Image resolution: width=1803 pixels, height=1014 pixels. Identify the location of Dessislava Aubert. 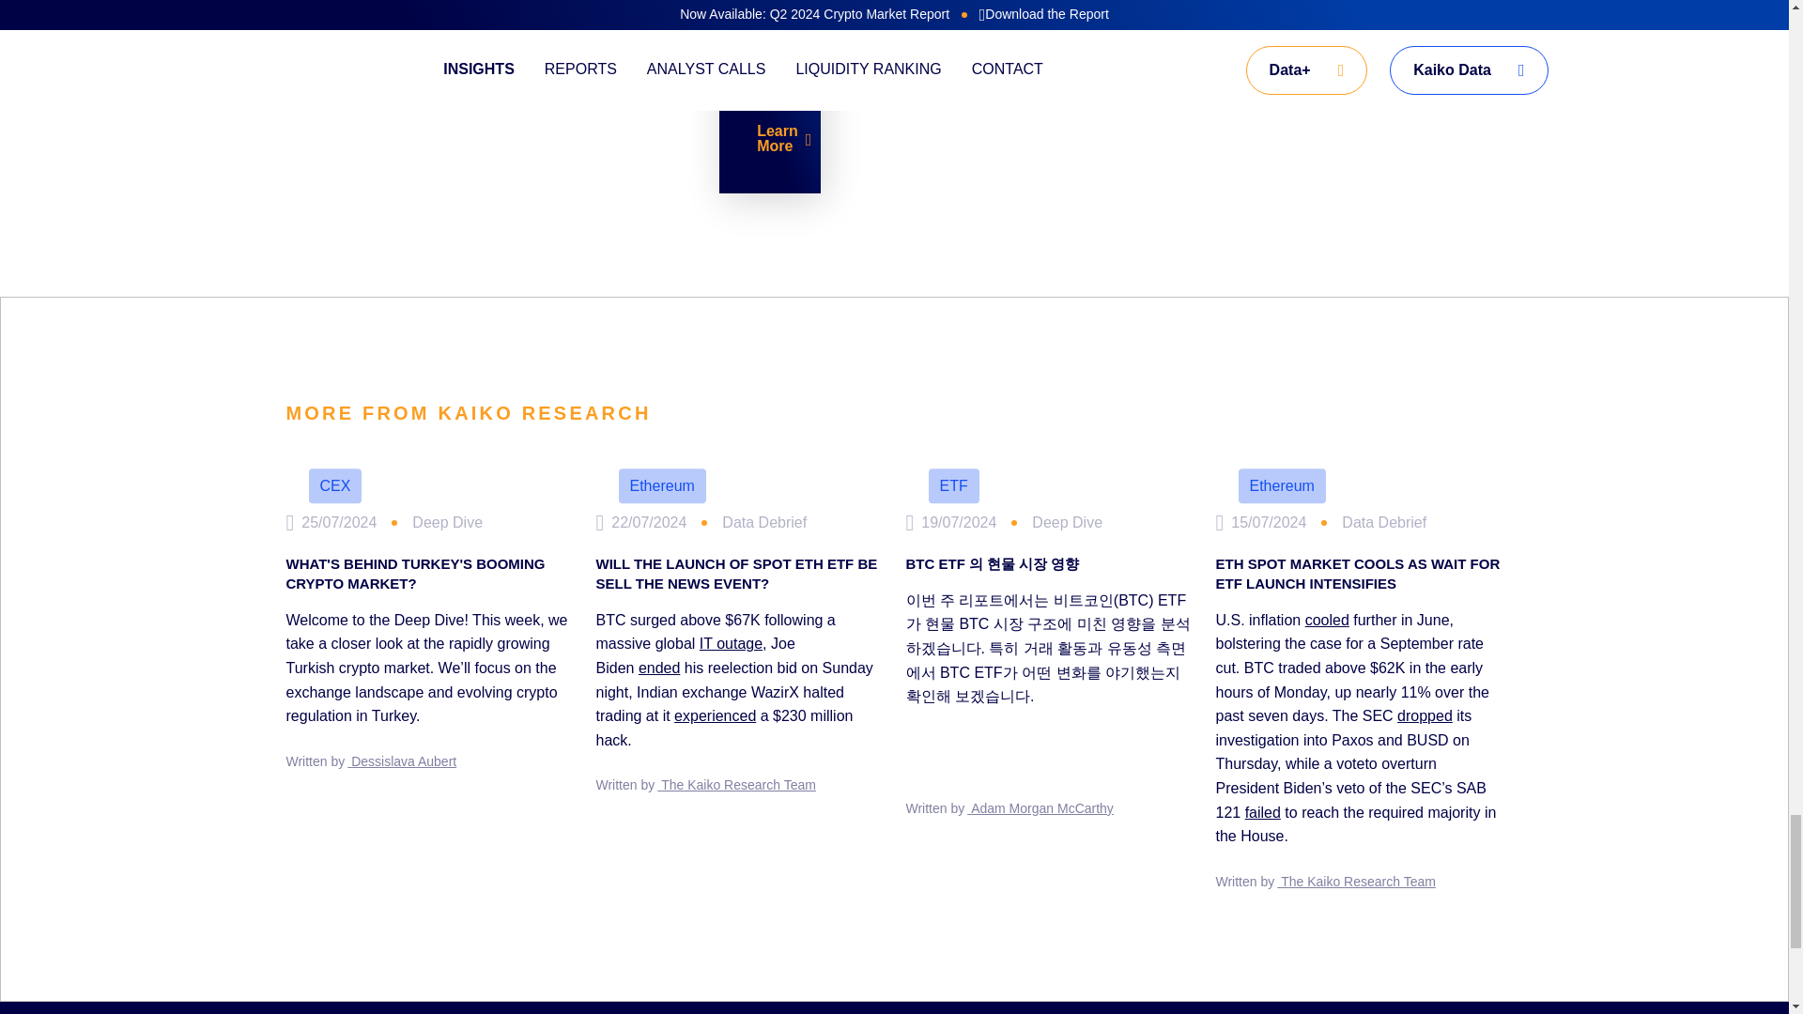
(402, 760).